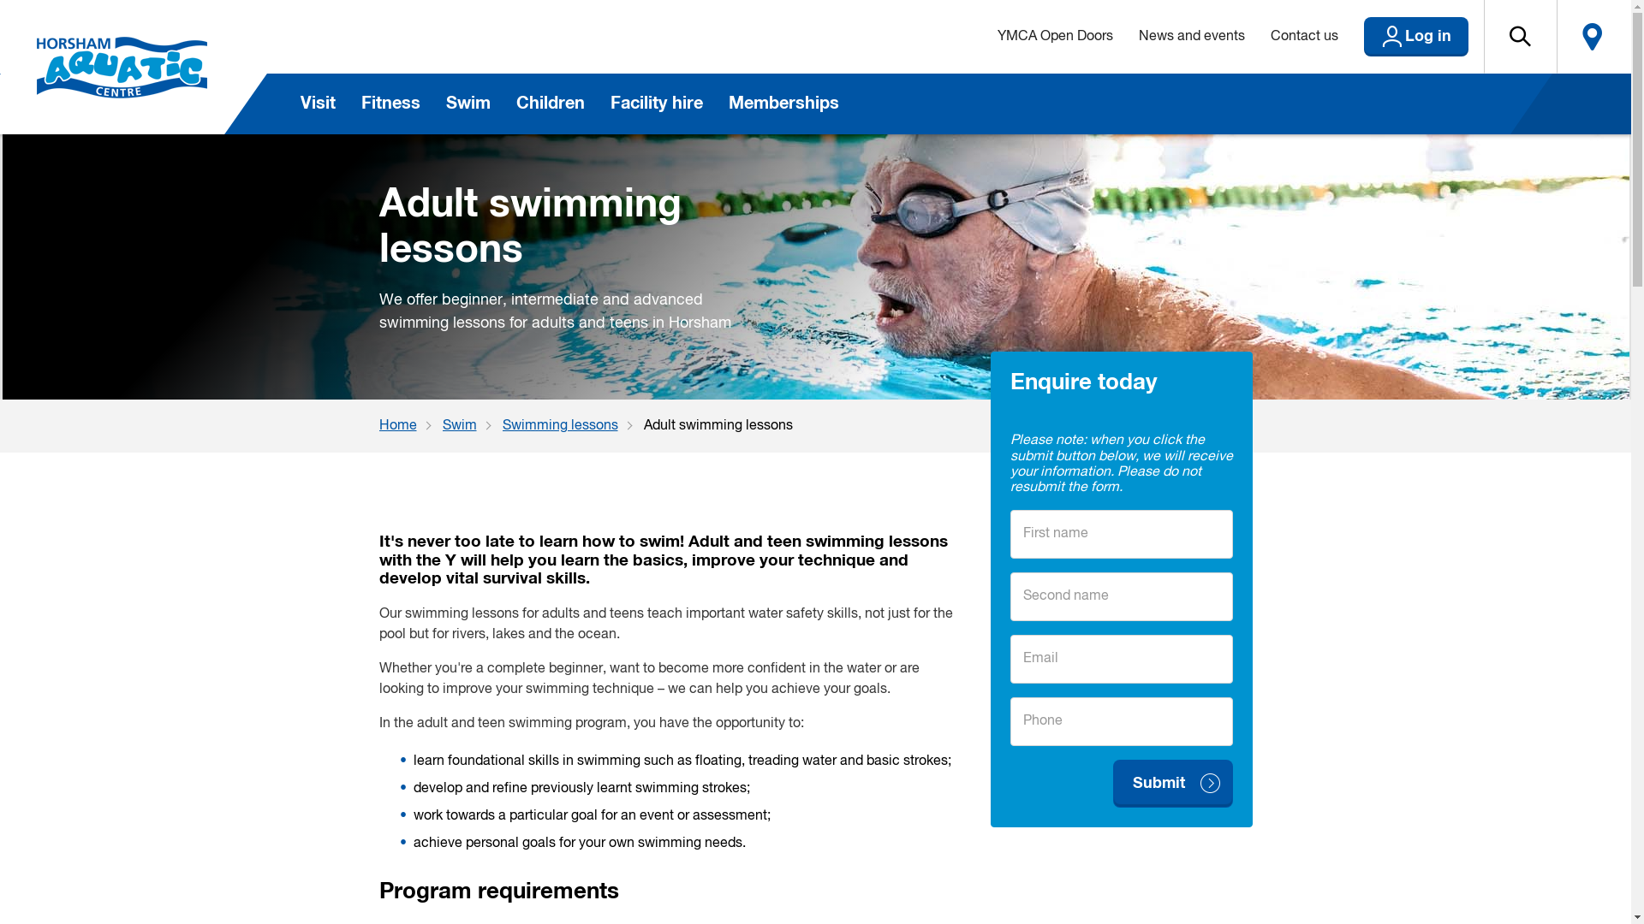  Describe the element at coordinates (410, 426) in the screenshot. I see `Home` at that location.